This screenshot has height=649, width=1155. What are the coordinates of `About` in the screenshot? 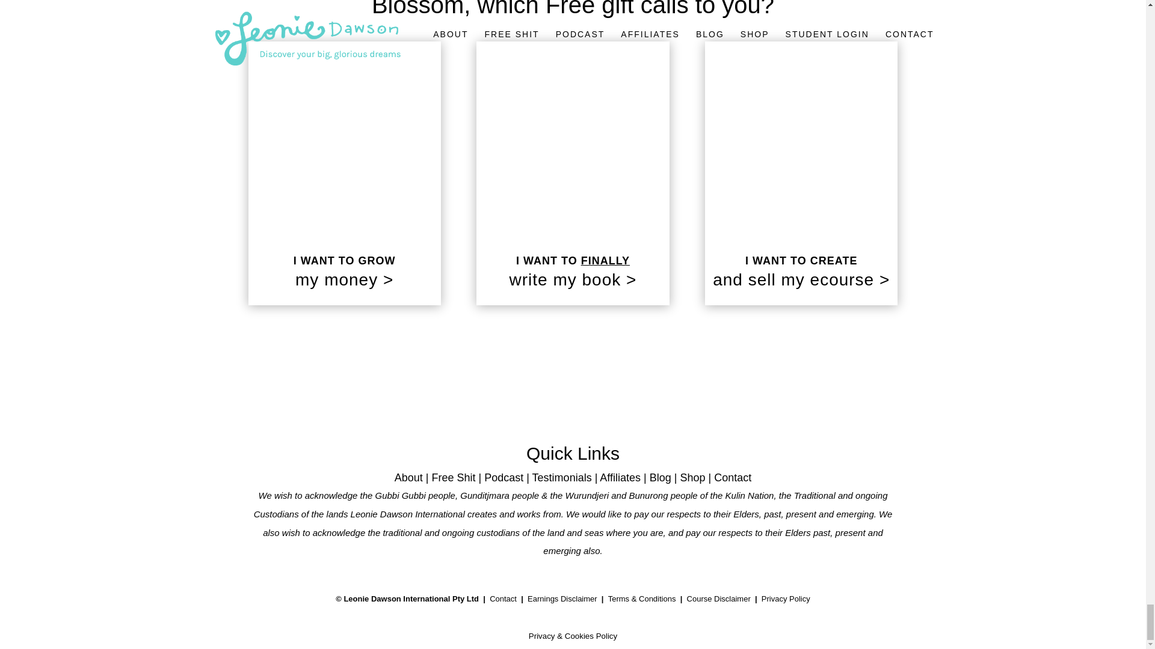 It's located at (408, 477).